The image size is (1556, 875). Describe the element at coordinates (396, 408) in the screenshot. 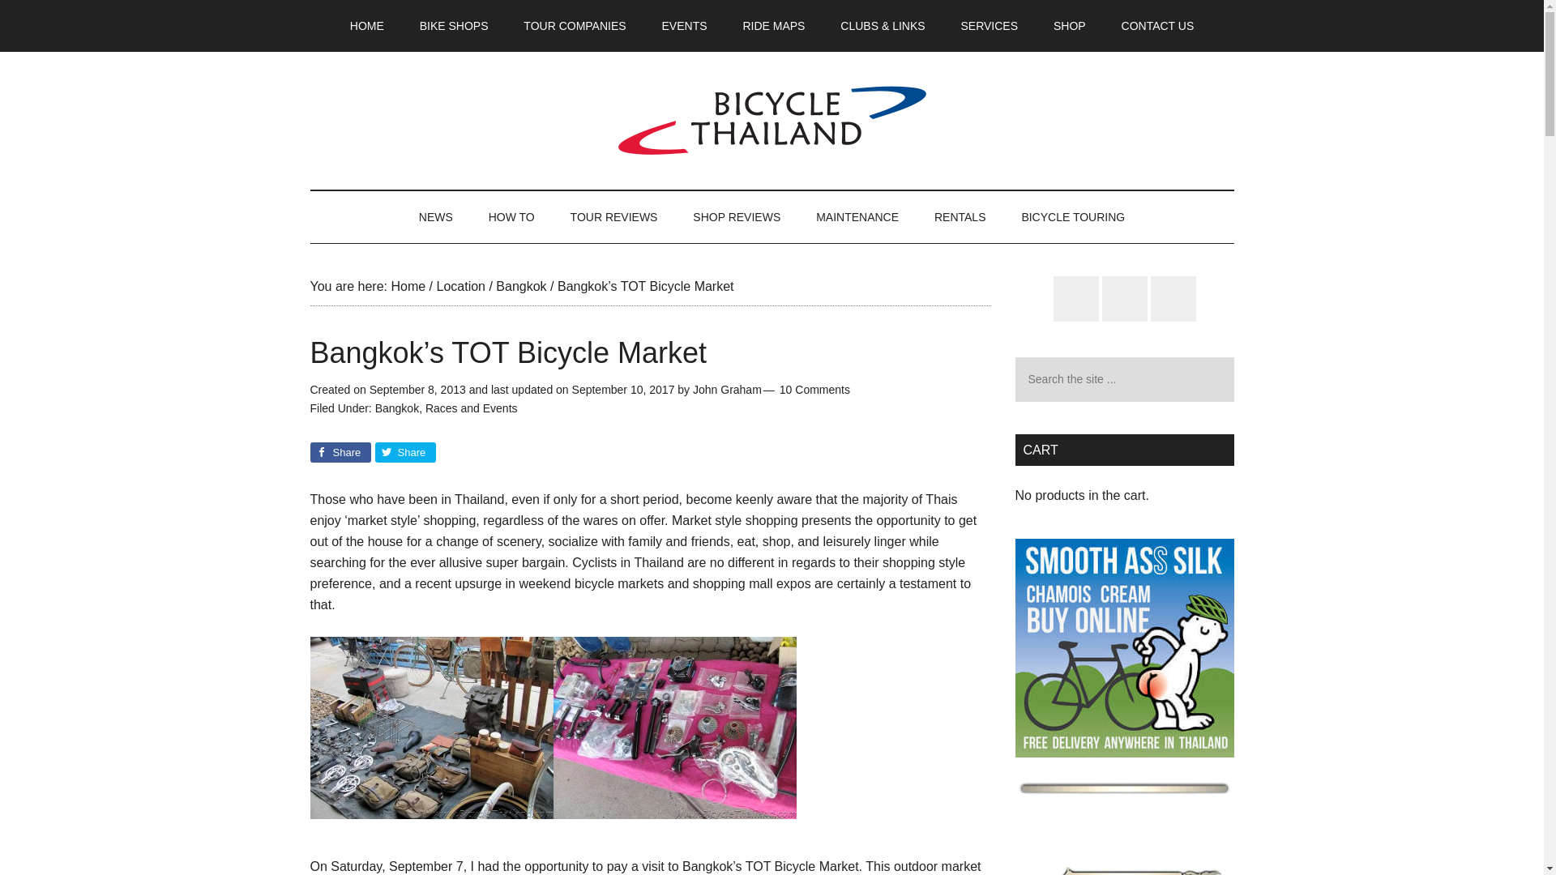

I see `Bangkok` at that location.